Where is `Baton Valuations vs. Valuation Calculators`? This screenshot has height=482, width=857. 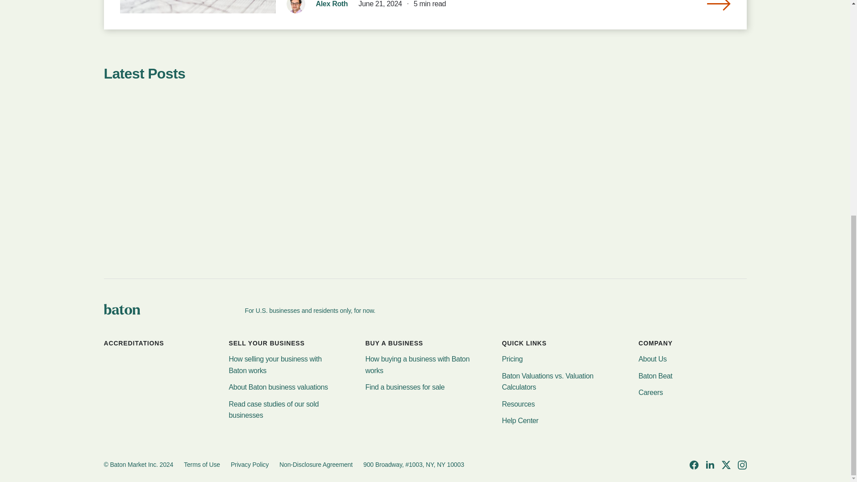 Baton Valuations vs. Valuation Calculators is located at coordinates (555, 382).